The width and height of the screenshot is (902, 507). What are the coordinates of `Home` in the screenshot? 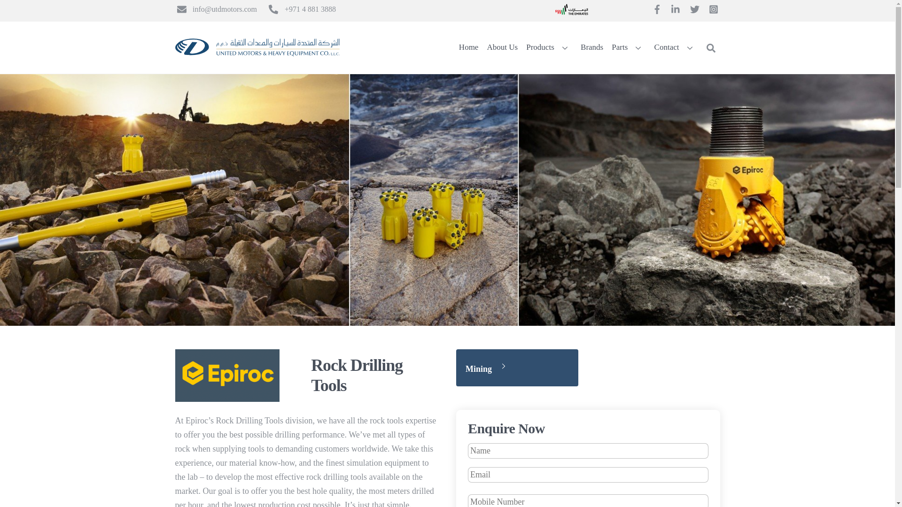 It's located at (226, 376).